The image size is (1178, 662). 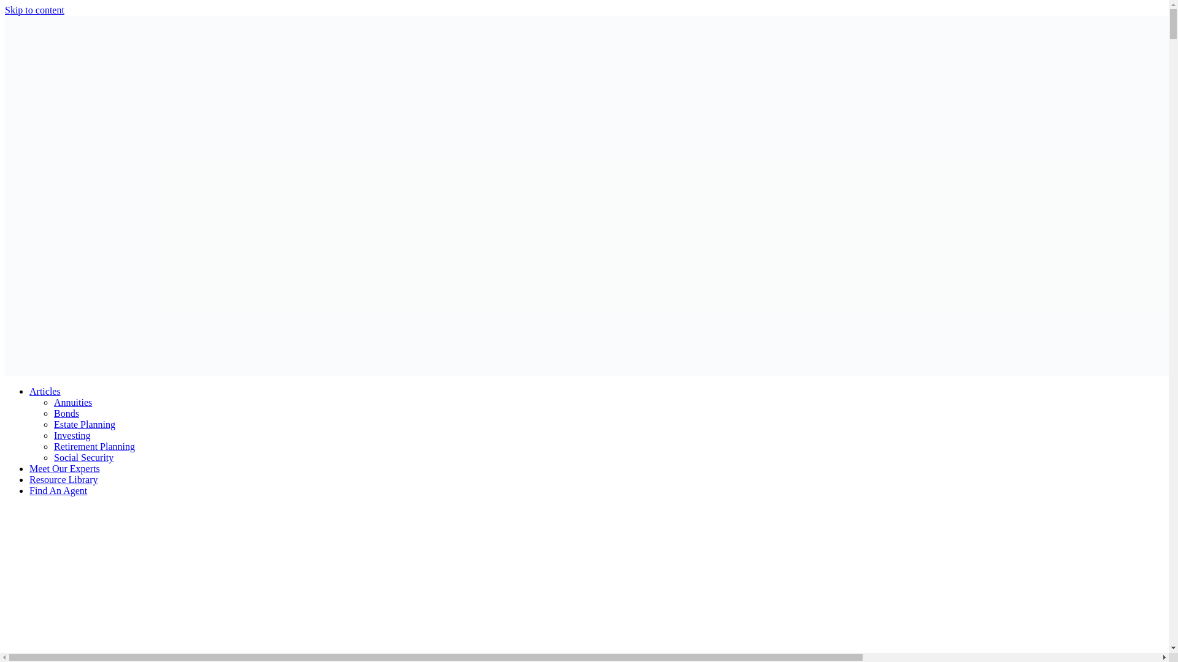 I want to click on Skip to content, so click(x=34, y=10).